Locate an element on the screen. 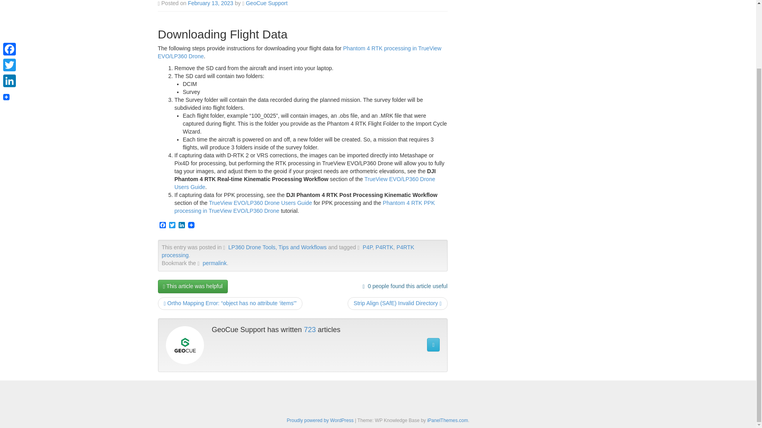  LP360 Drone Tools, Tips and Workflows is located at coordinates (277, 247).